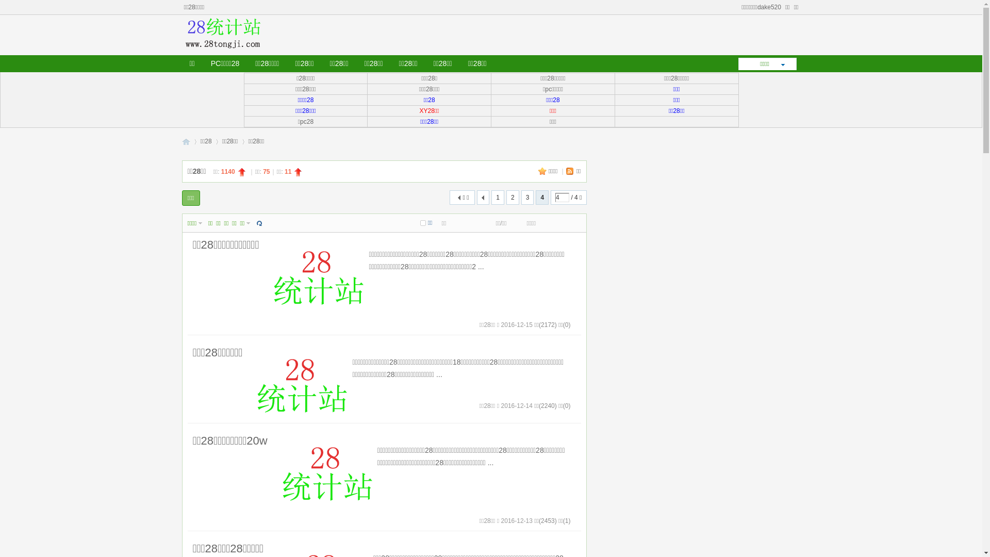 The width and height of the screenshot is (990, 557). I want to click on 3, so click(528, 198).